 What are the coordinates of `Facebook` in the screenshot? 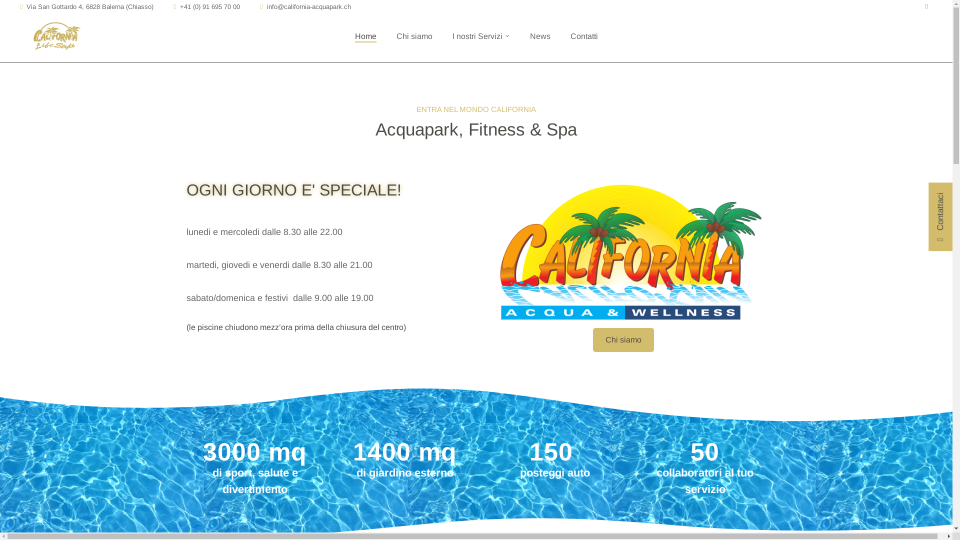 It's located at (926, 6).